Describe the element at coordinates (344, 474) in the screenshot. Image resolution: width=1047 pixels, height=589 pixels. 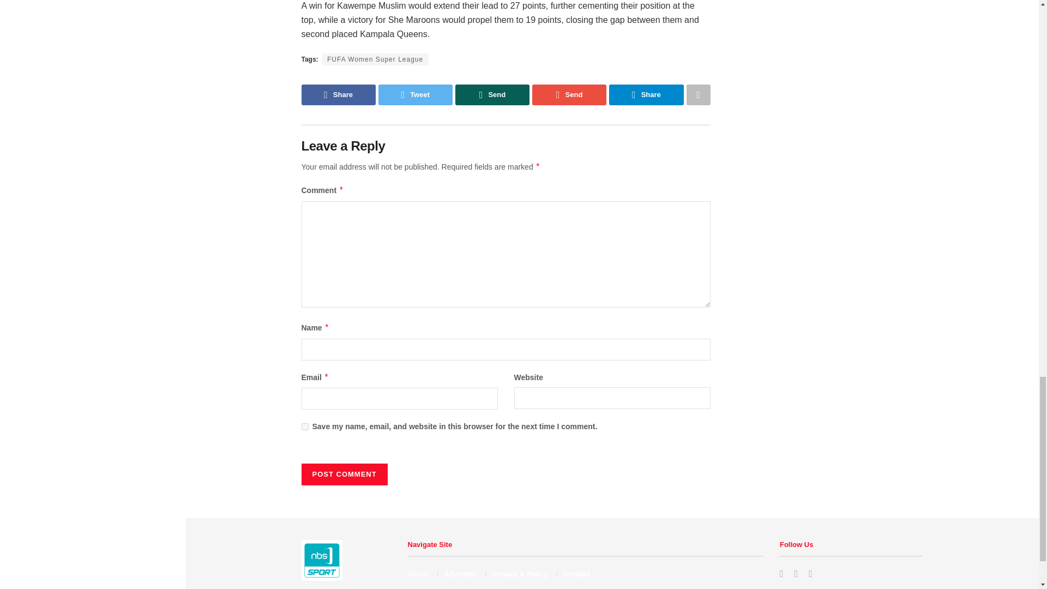
I see `Post Comment` at that location.